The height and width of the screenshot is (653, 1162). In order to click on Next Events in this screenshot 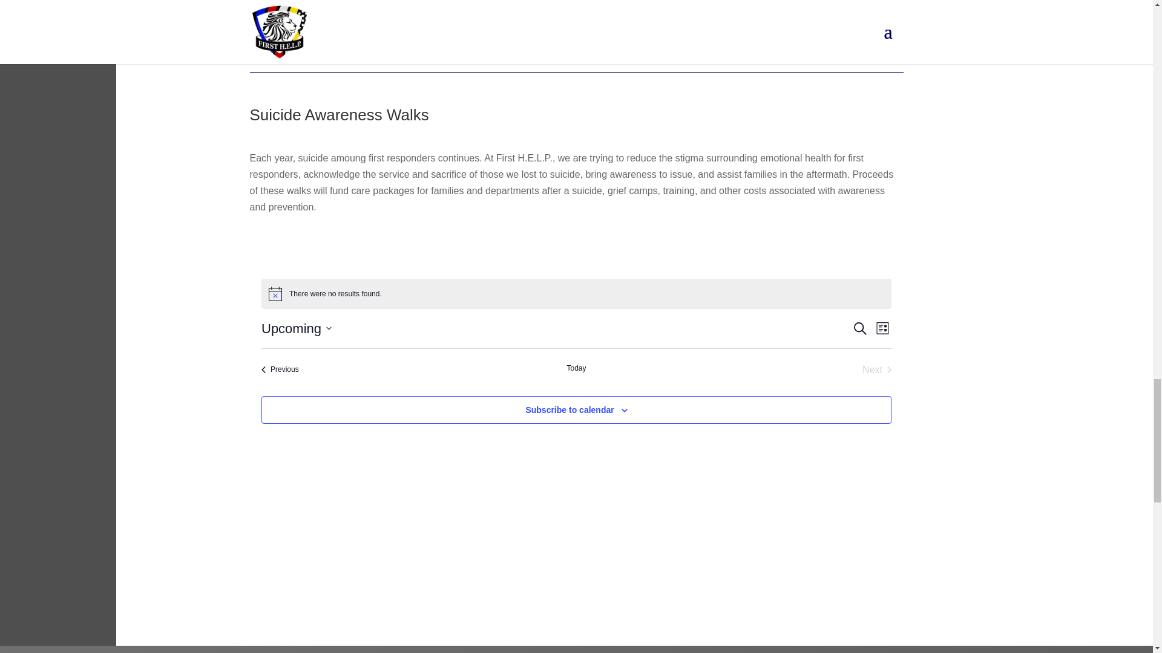, I will do `click(876, 370)`.